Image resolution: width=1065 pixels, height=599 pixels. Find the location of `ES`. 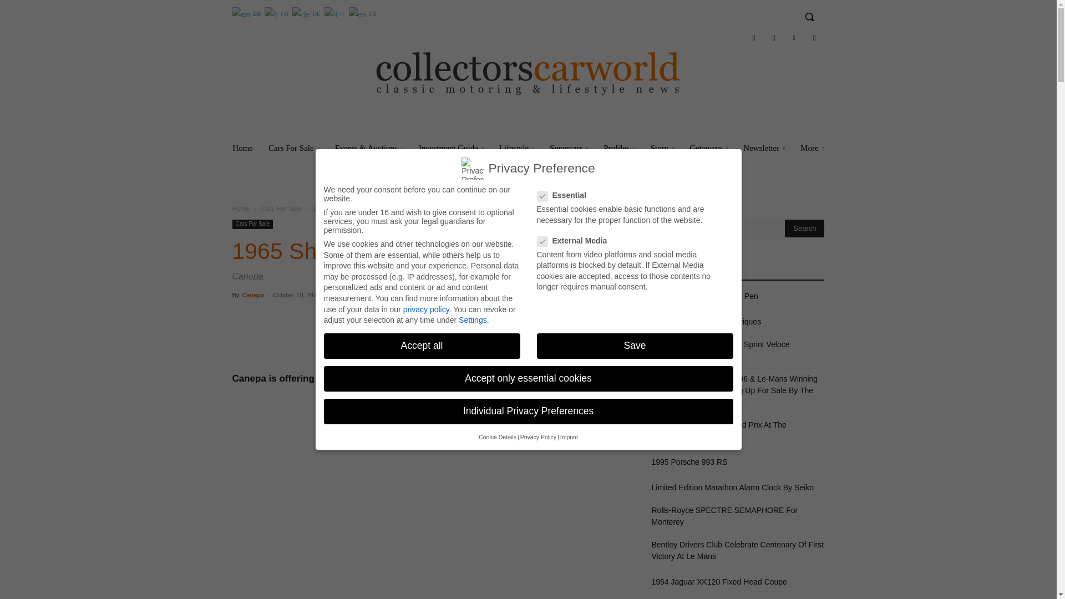

ES is located at coordinates (363, 13).